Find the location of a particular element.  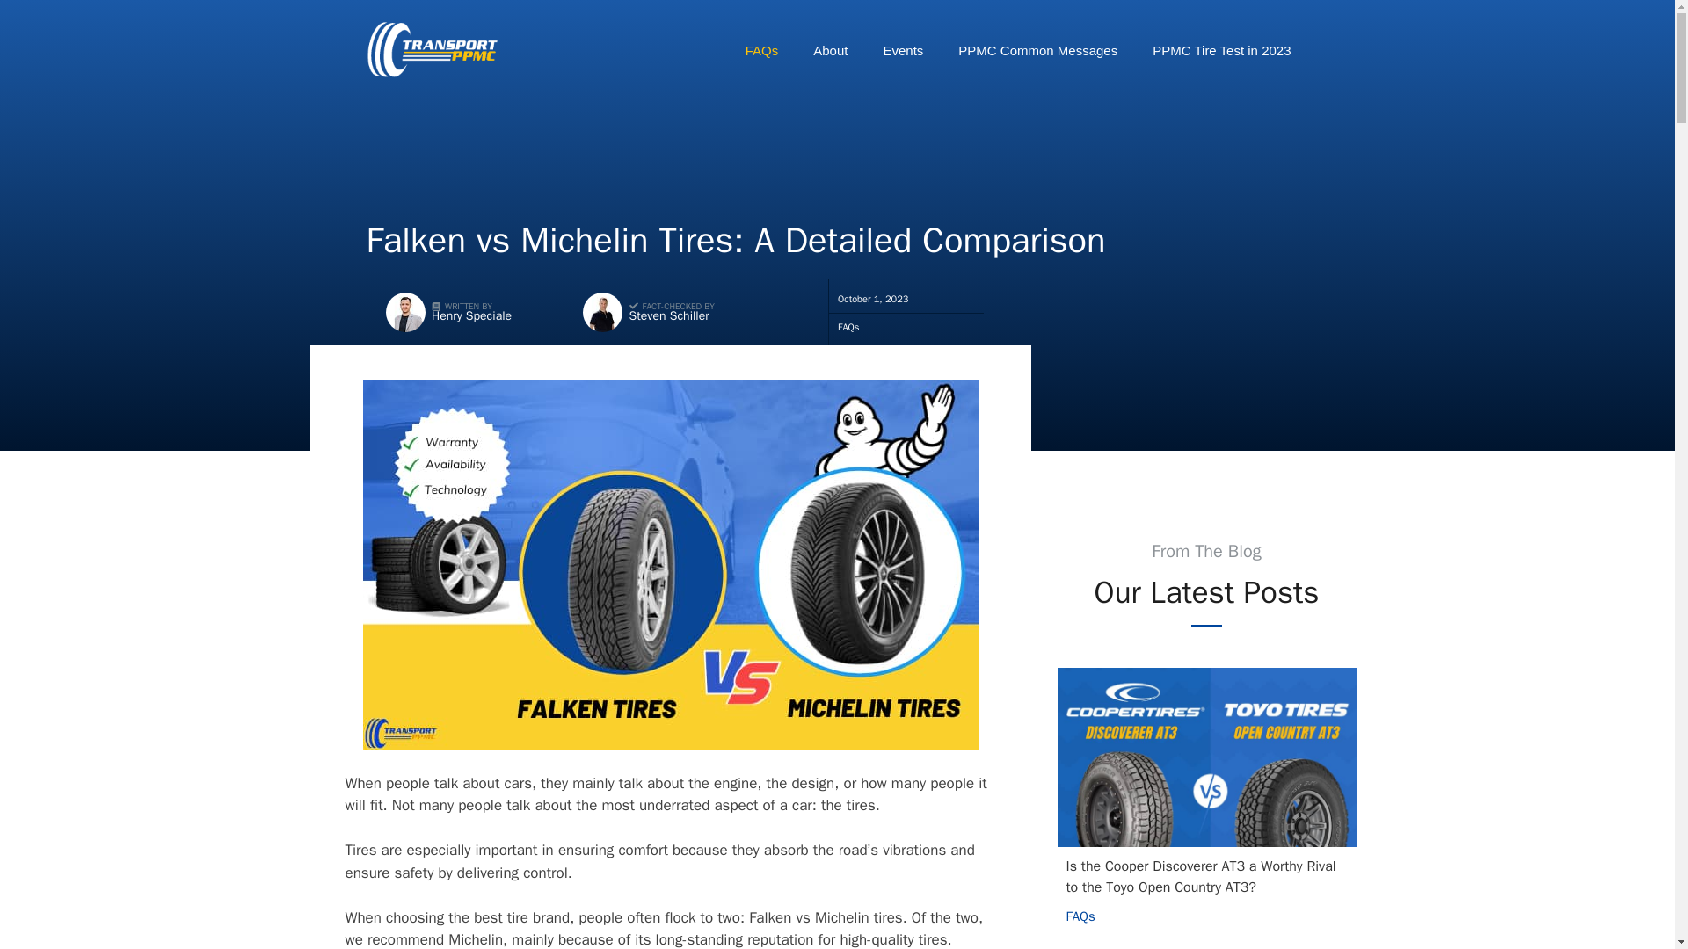

FAQs is located at coordinates (761, 51).